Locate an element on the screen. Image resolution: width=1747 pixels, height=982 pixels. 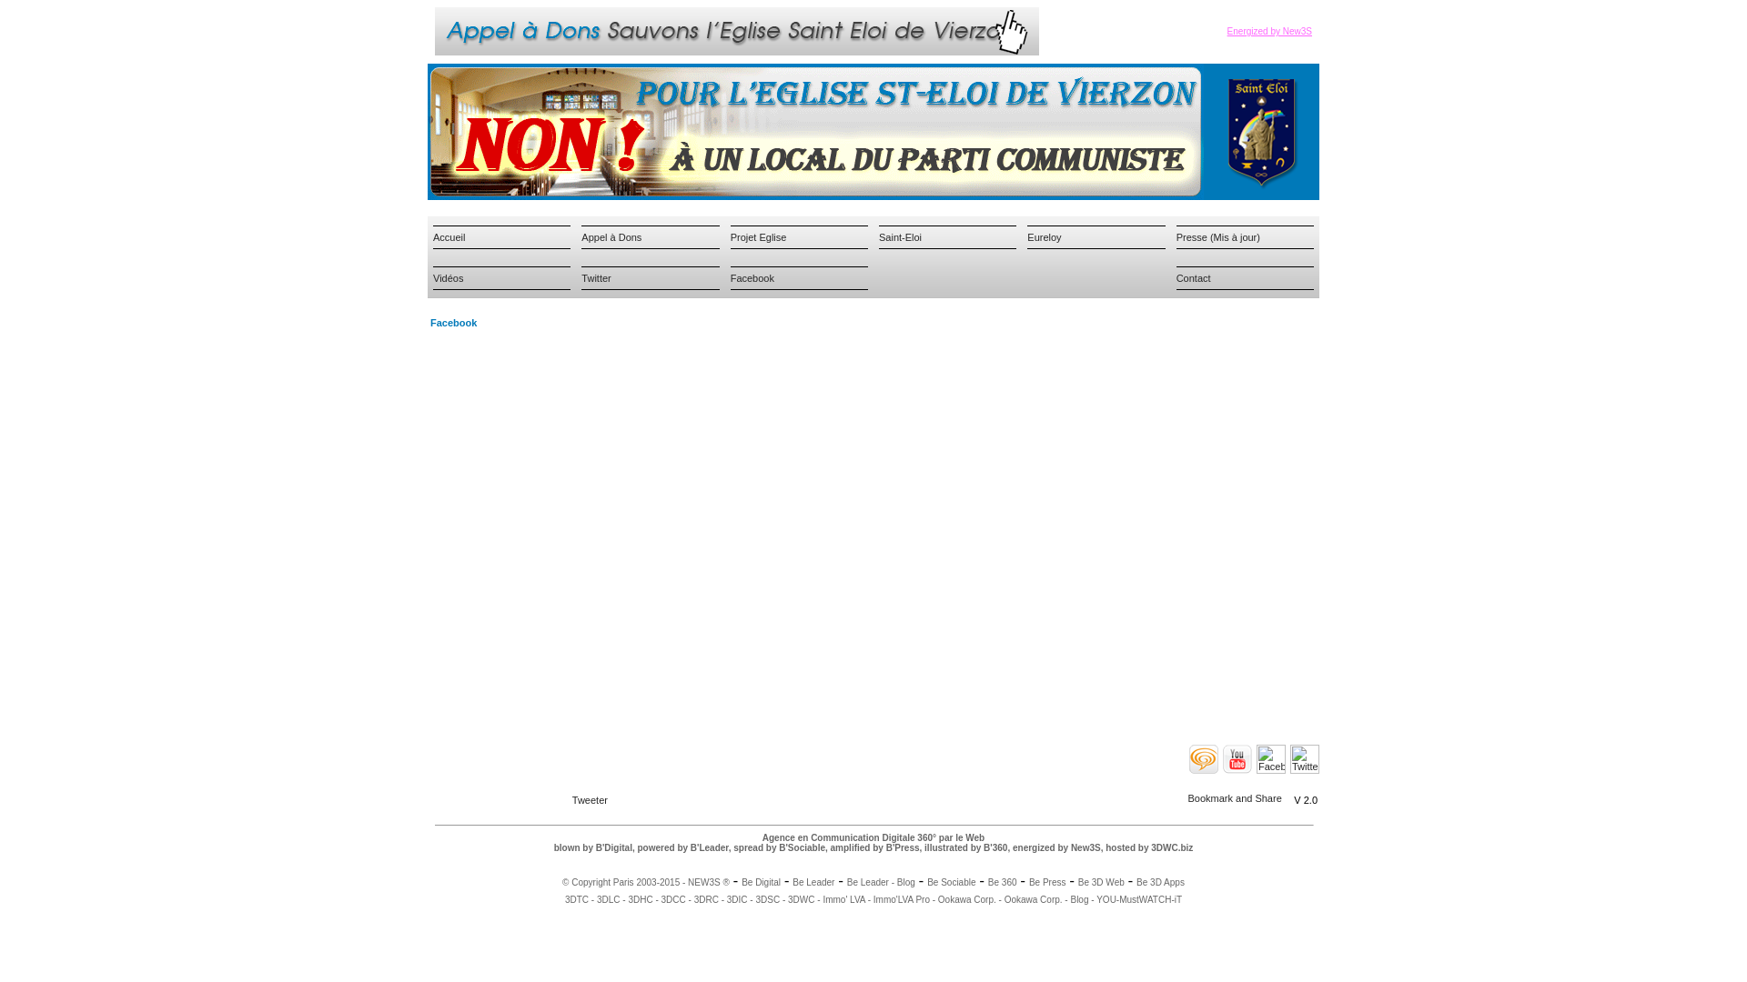
Youtube is located at coordinates (1237, 759).